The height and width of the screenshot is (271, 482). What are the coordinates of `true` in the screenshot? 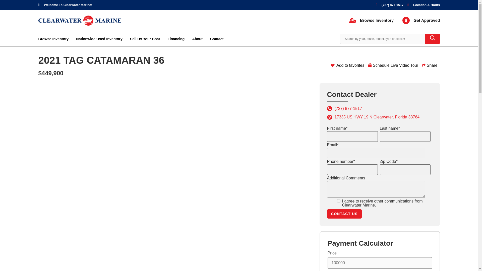 It's located at (338, 201).